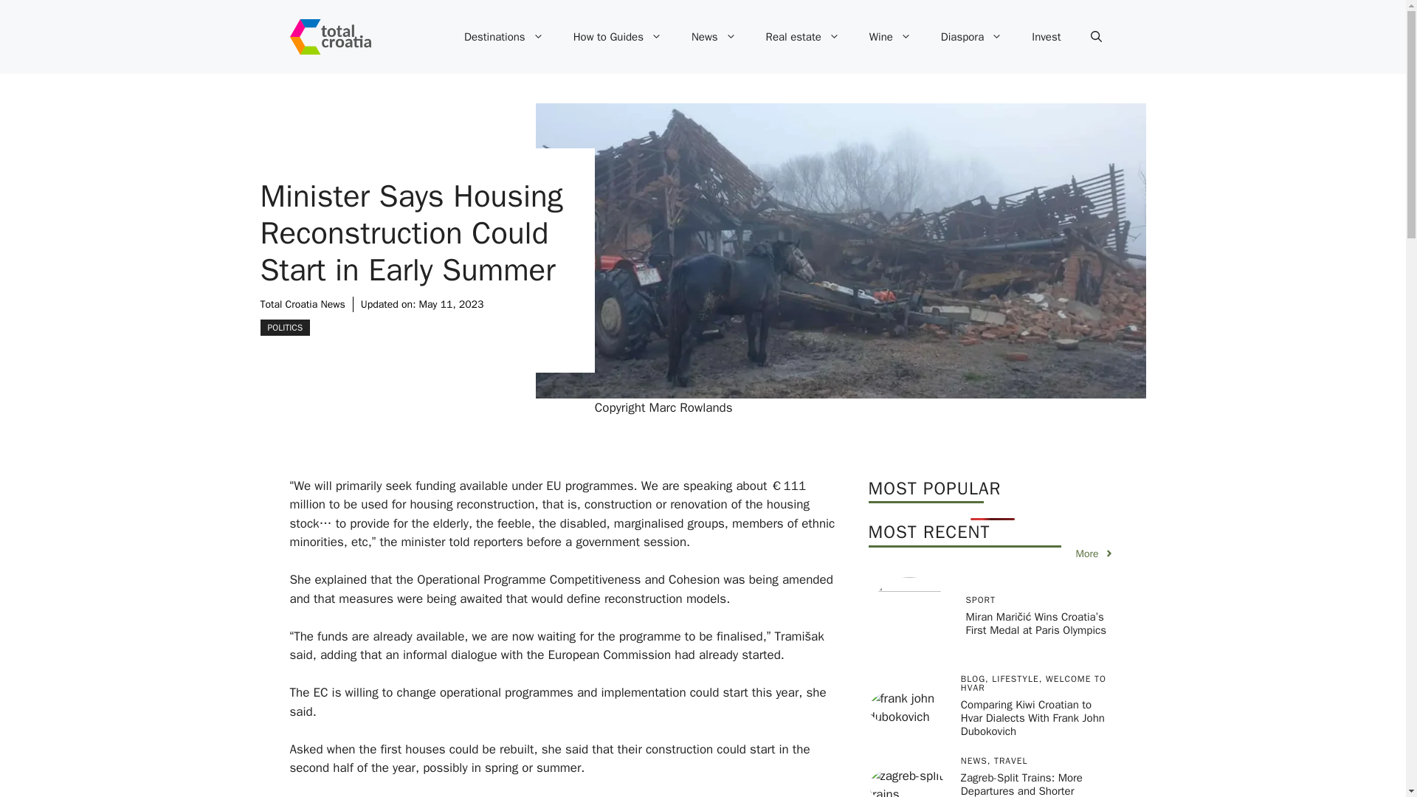  What do you see at coordinates (971, 37) in the screenshot?
I see `Diaspora` at bounding box center [971, 37].